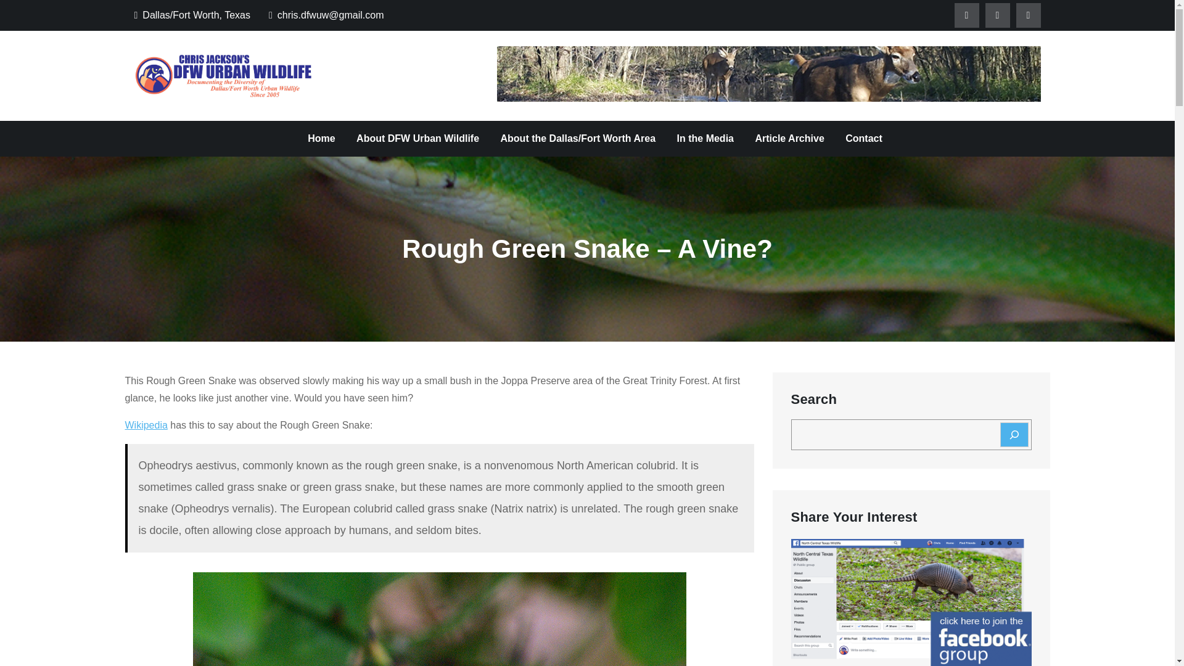  Describe the element at coordinates (705, 138) in the screenshot. I see `In the Media` at that location.